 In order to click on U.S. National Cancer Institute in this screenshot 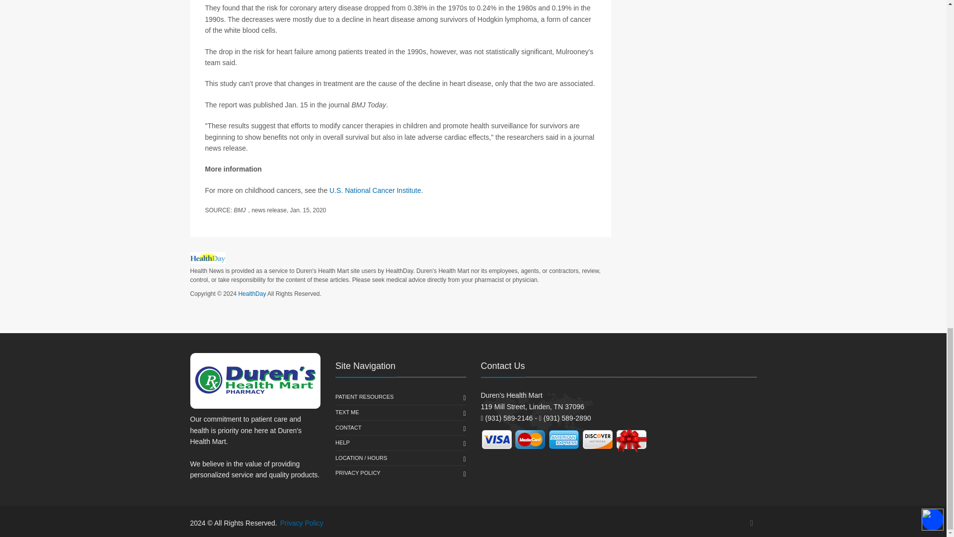, I will do `click(375, 190)`.